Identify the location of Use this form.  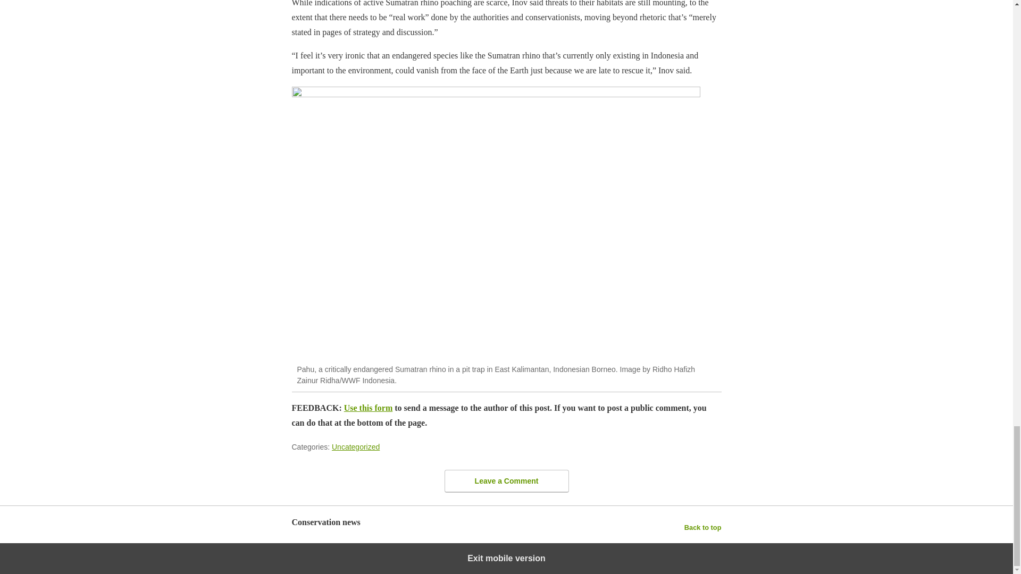
(369, 408).